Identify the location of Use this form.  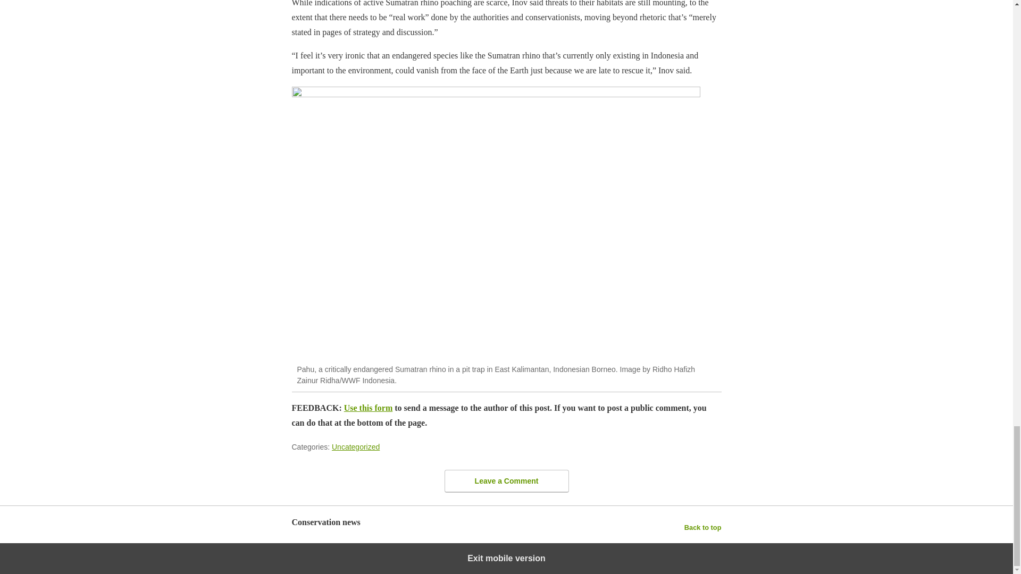
(369, 408).